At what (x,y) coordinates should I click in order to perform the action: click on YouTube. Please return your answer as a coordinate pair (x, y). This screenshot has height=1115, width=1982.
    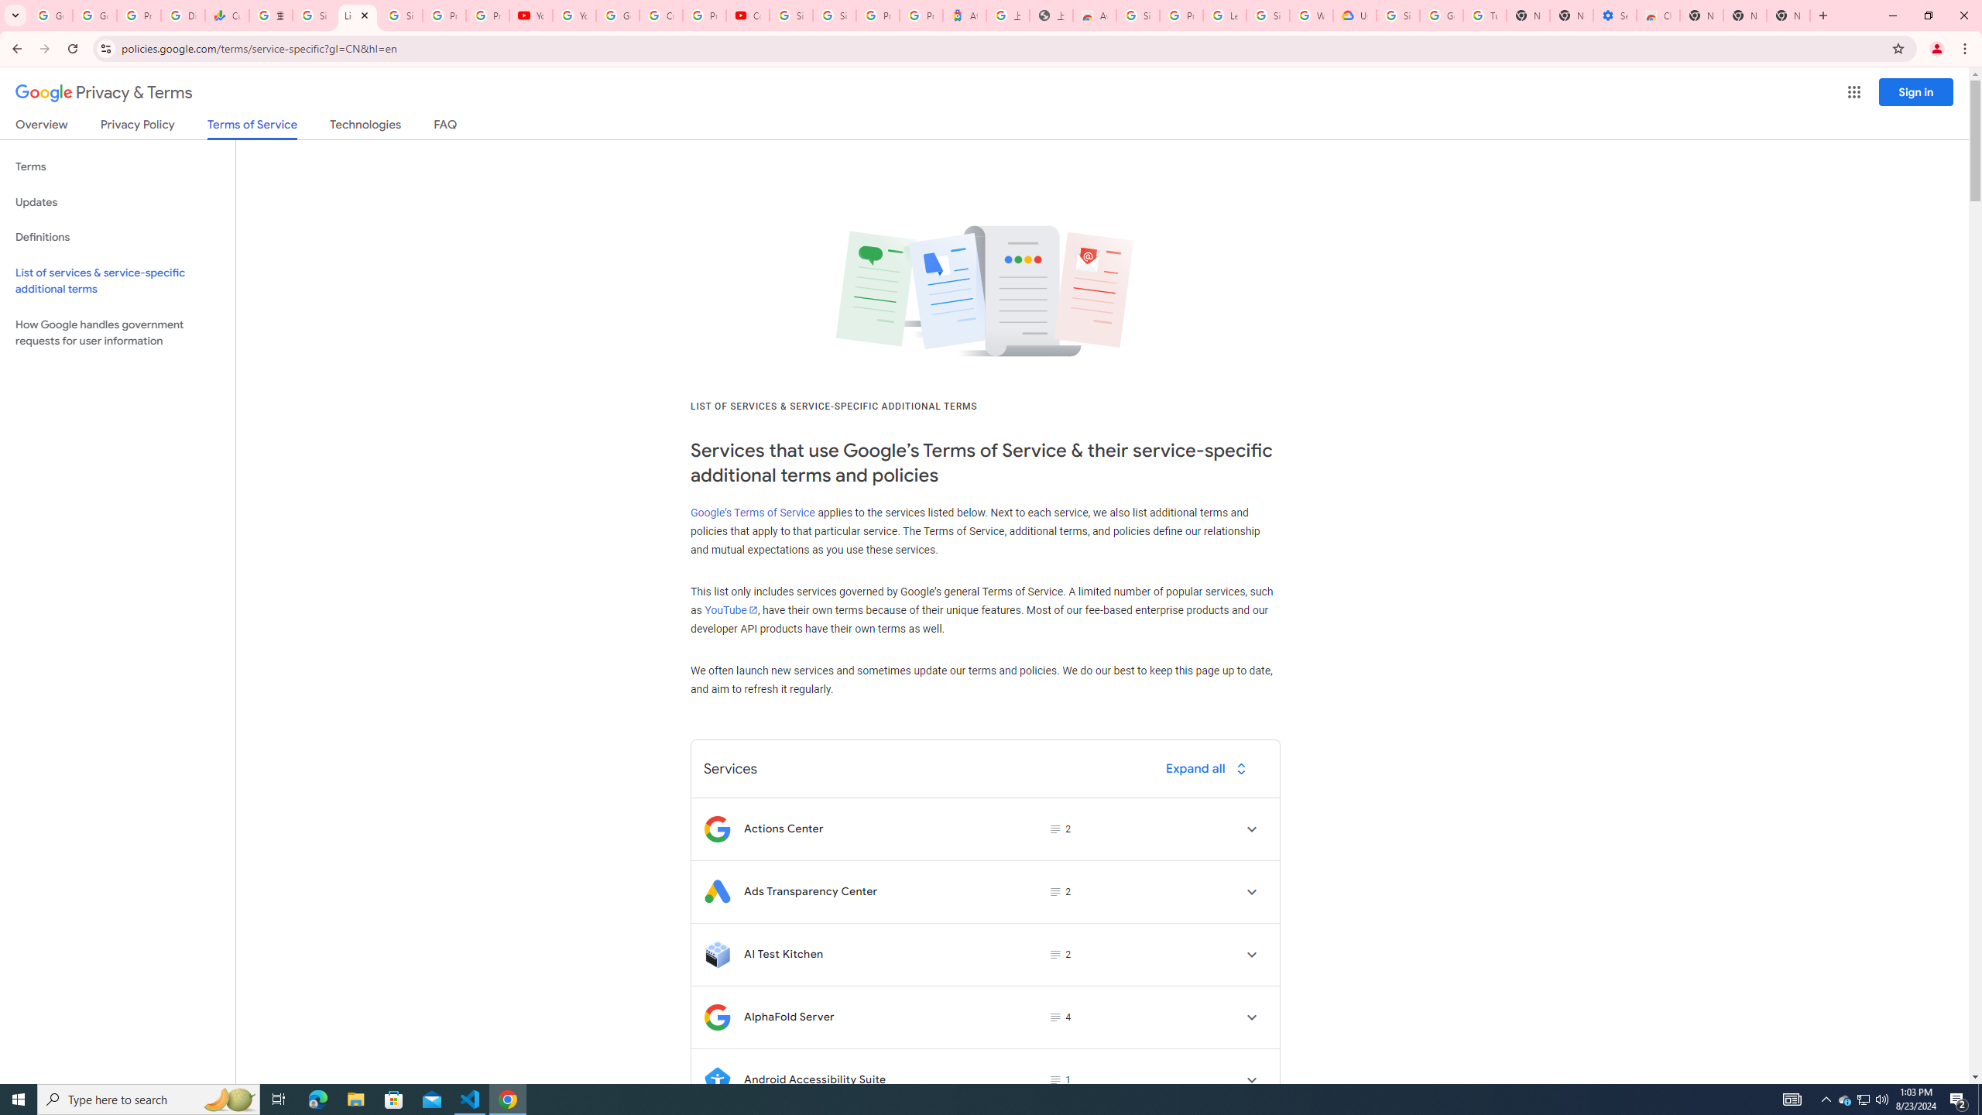
    Looking at the image, I should click on (574, 15).